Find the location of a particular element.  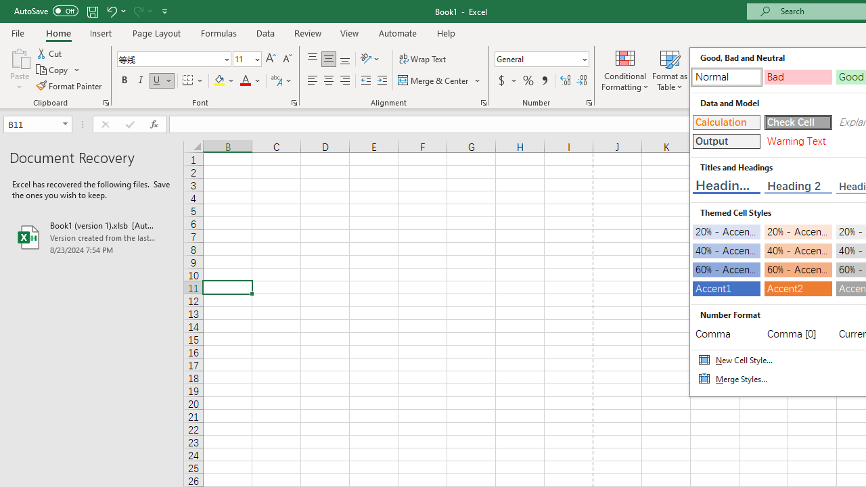

Increase Indent is located at coordinates (382, 81).